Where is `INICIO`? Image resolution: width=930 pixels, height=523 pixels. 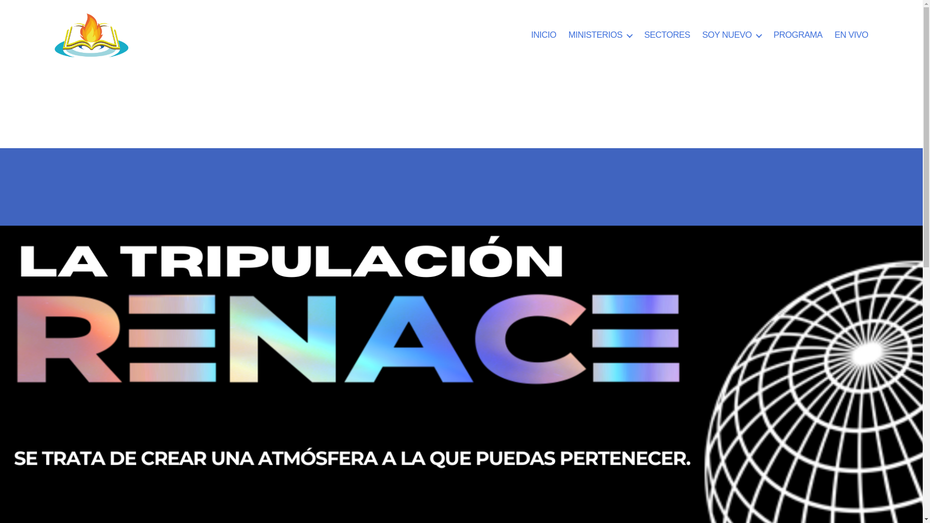 INICIO is located at coordinates (543, 35).